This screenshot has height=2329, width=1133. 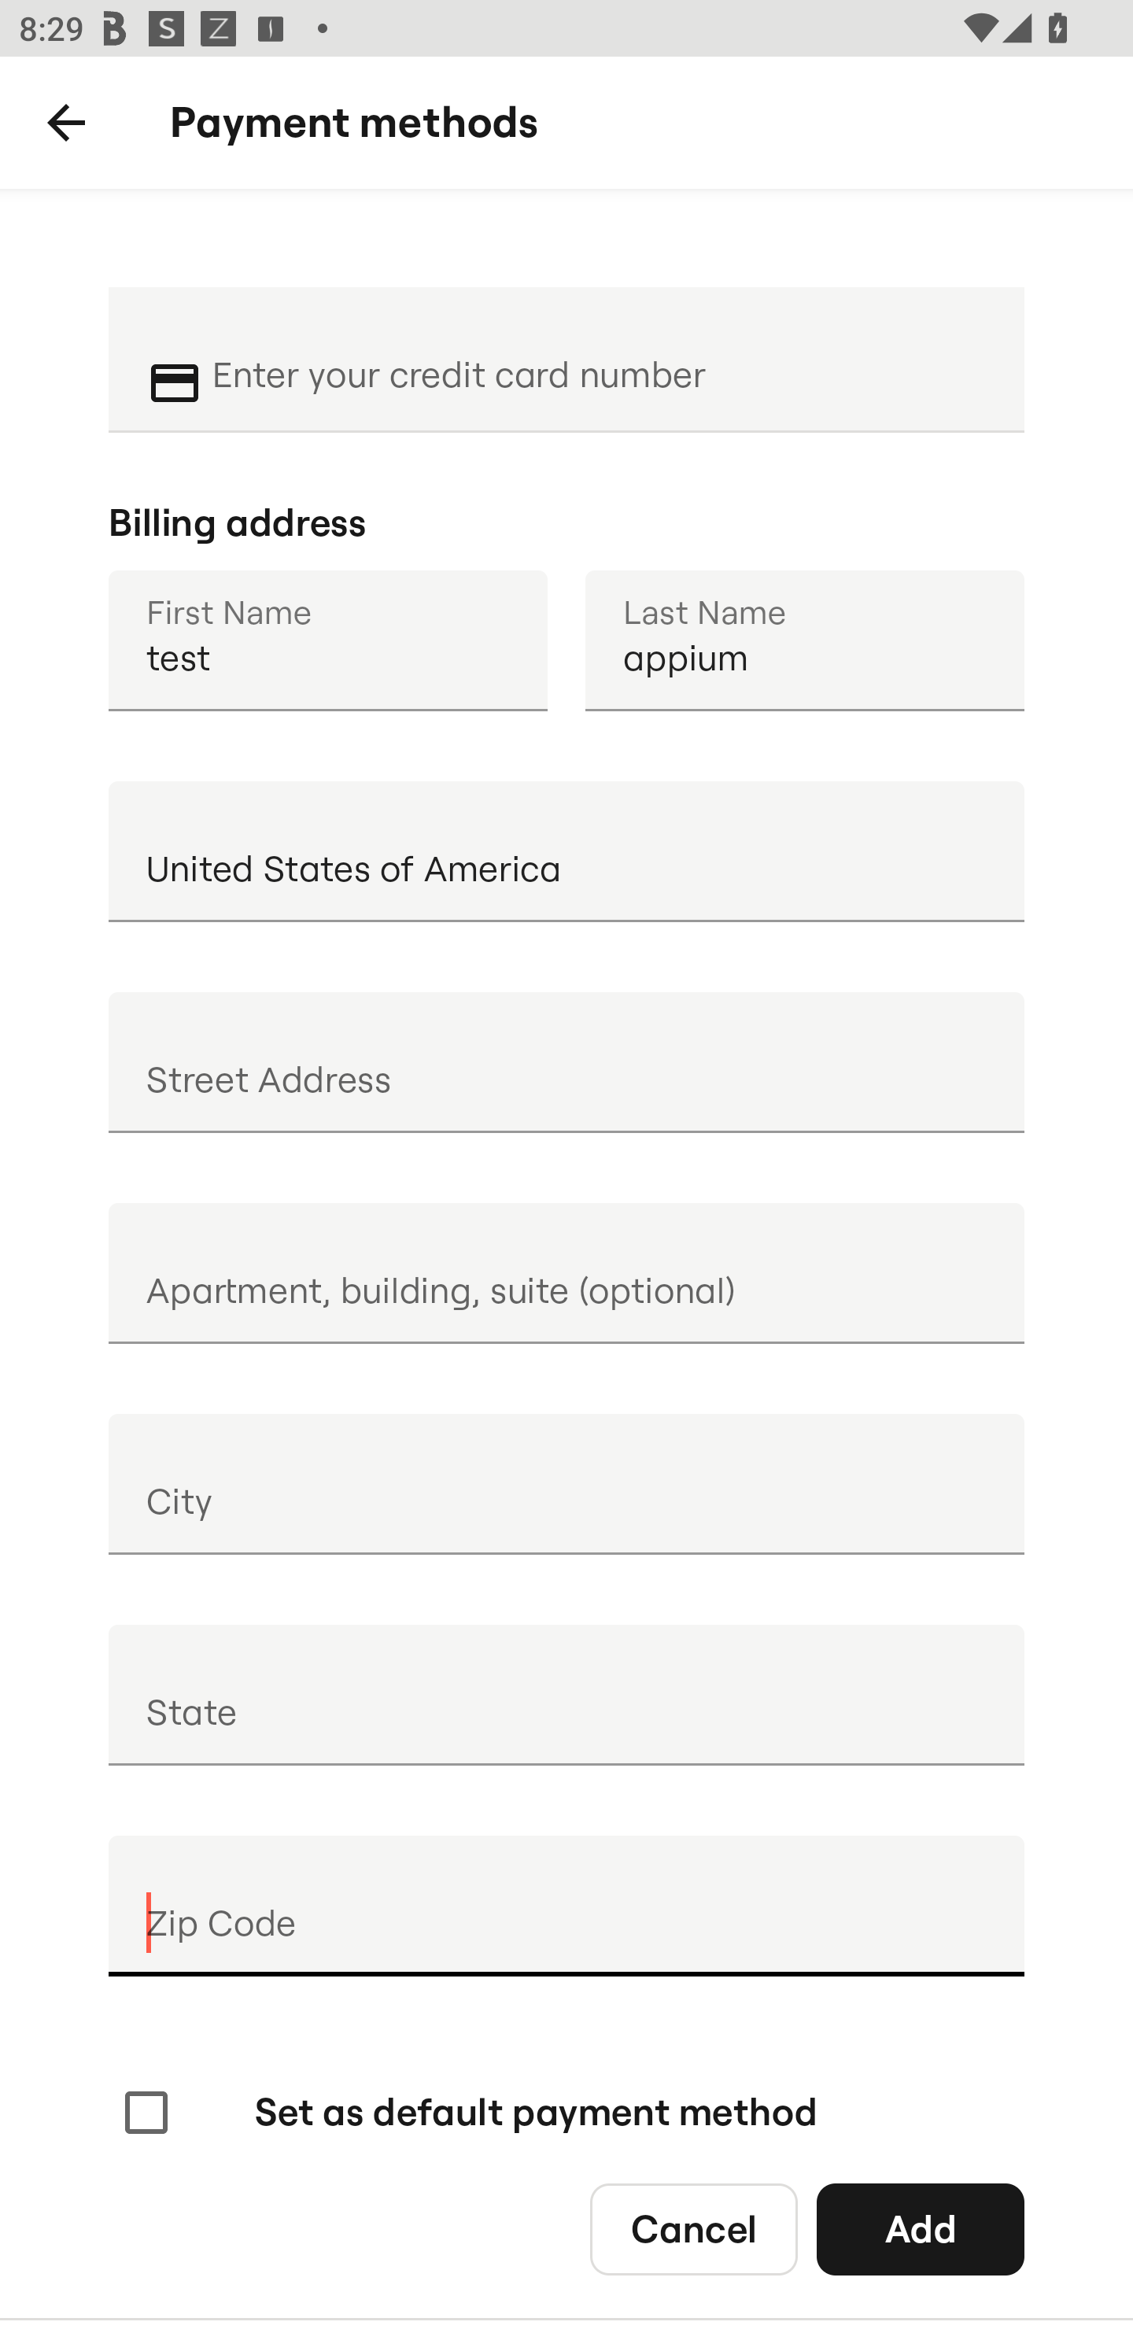 What do you see at coordinates (566, 1695) in the screenshot?
I see `State` at bounding box center [566, 1695].